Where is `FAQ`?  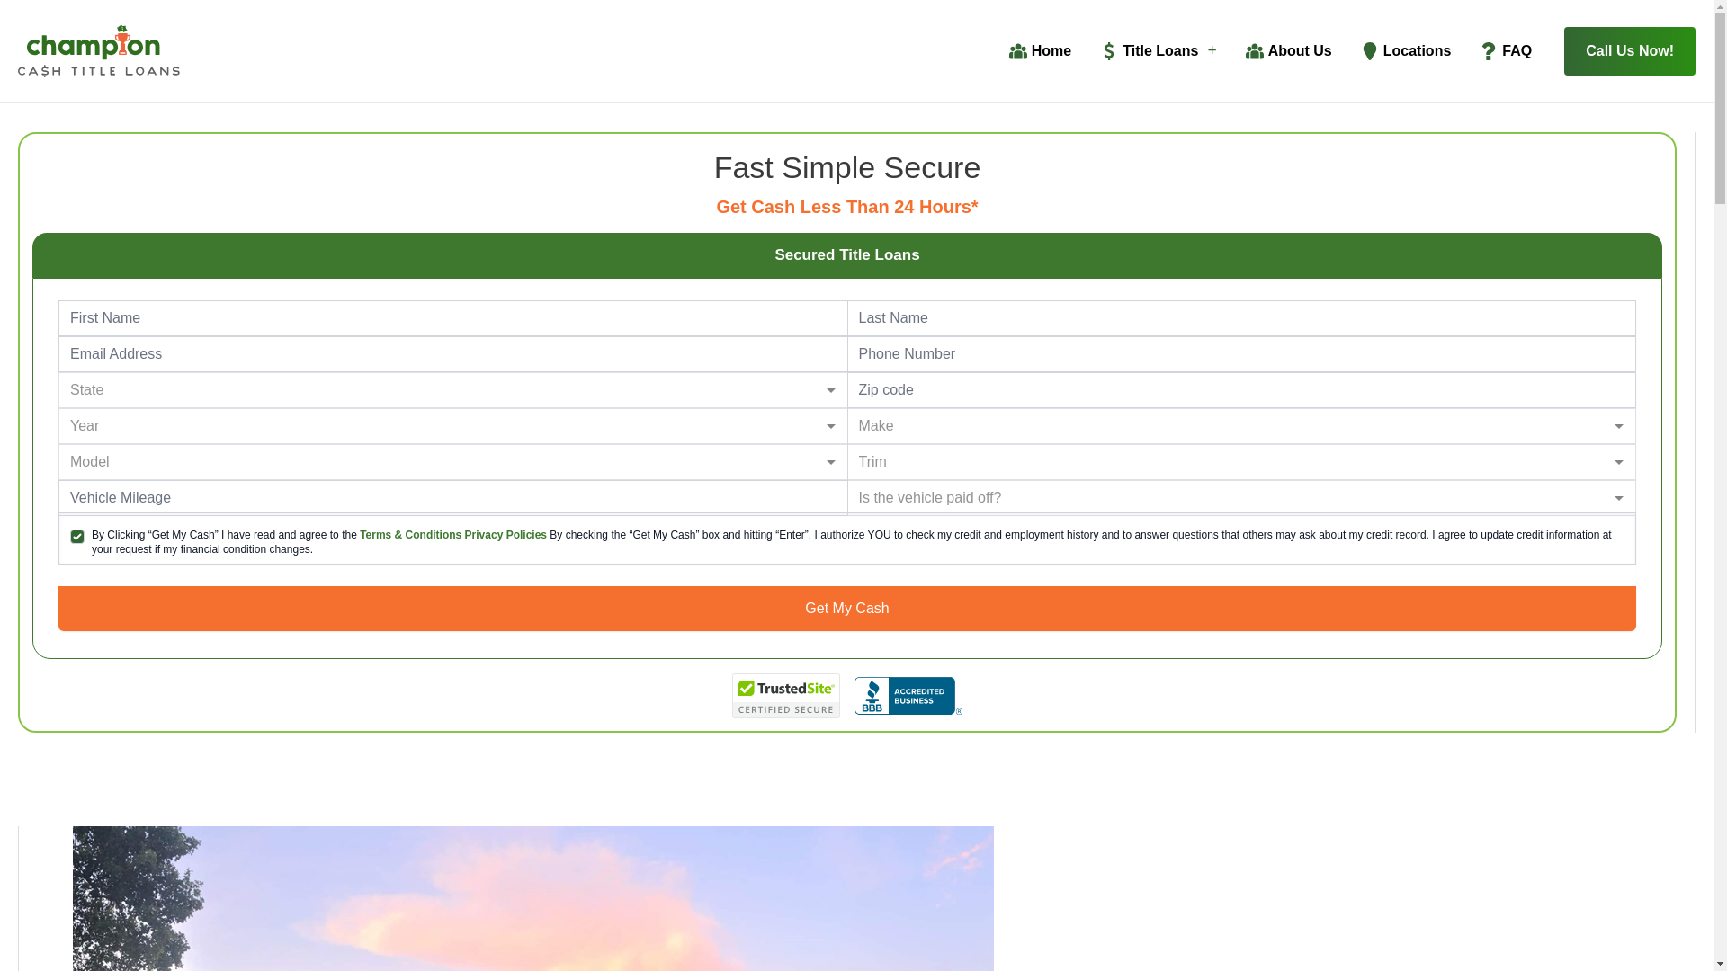
FAQ is located at coordinates (1505, 51).